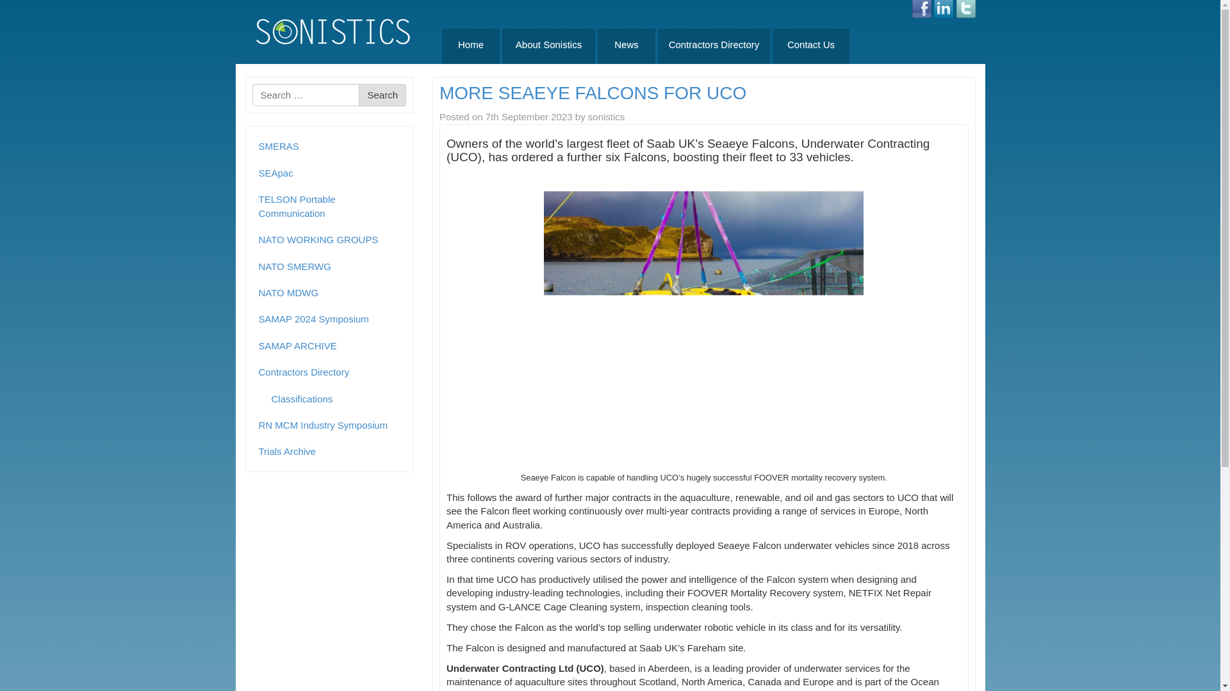  I want to click on Sonistics, so click(333, 31).